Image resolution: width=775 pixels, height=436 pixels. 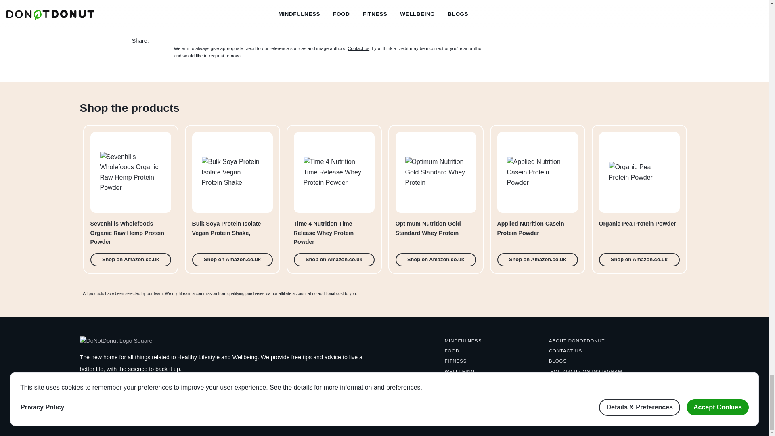 I want to click on Contact us, so click(x=452, y=350).